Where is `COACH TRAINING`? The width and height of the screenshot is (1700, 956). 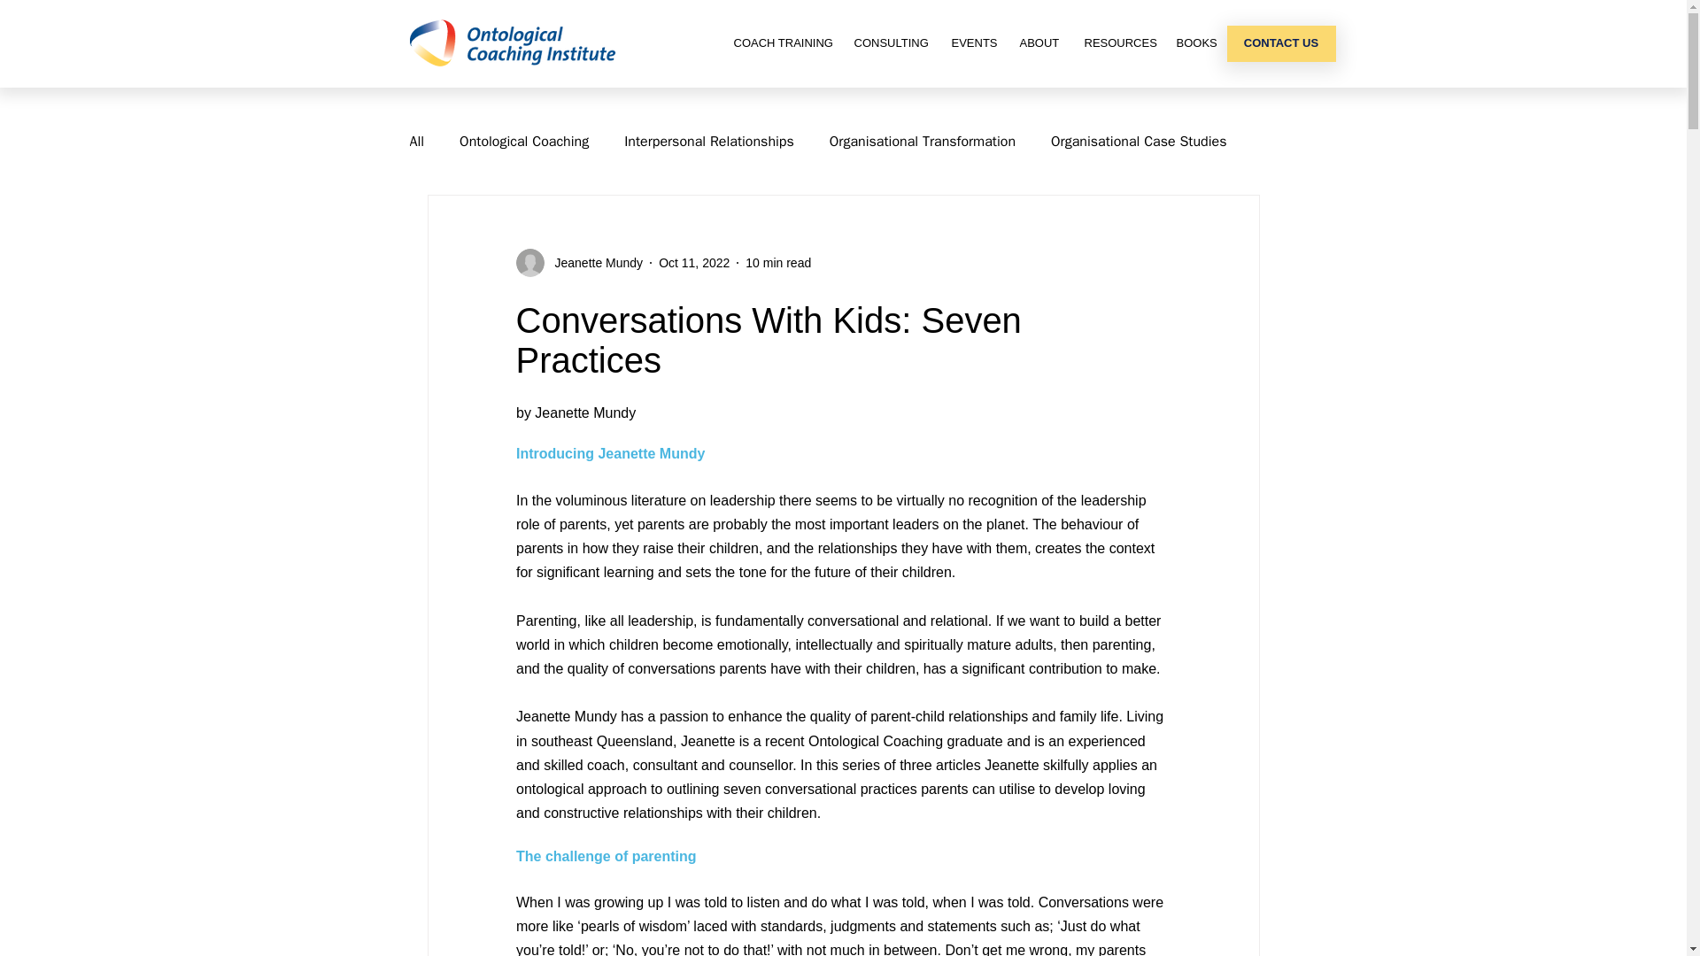
COACH TRAINING is located at coordinates (781, 42).